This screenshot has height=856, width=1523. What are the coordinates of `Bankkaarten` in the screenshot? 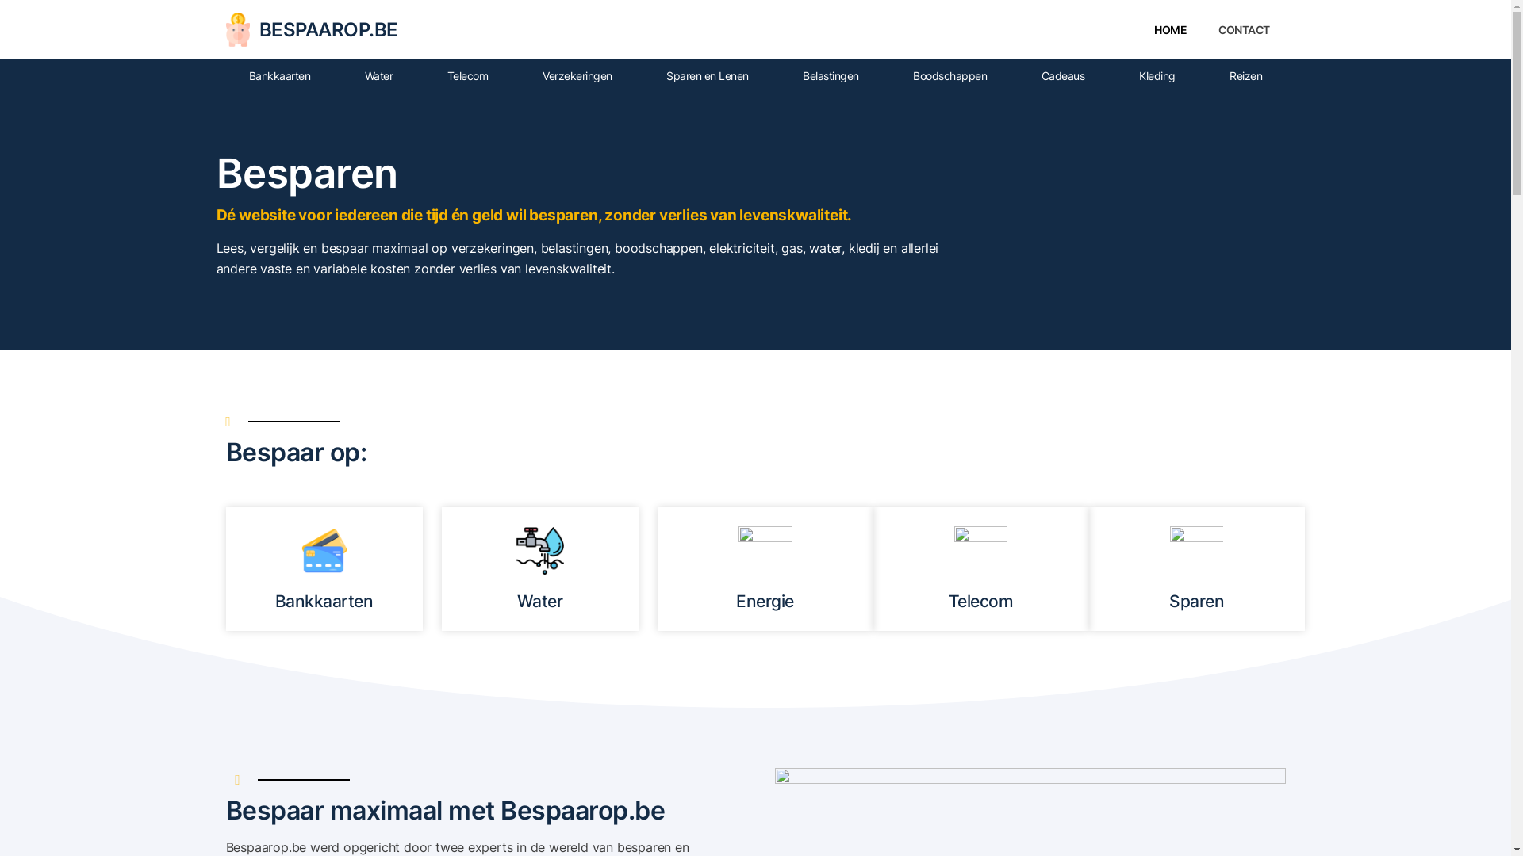 It's located at (279, 76).